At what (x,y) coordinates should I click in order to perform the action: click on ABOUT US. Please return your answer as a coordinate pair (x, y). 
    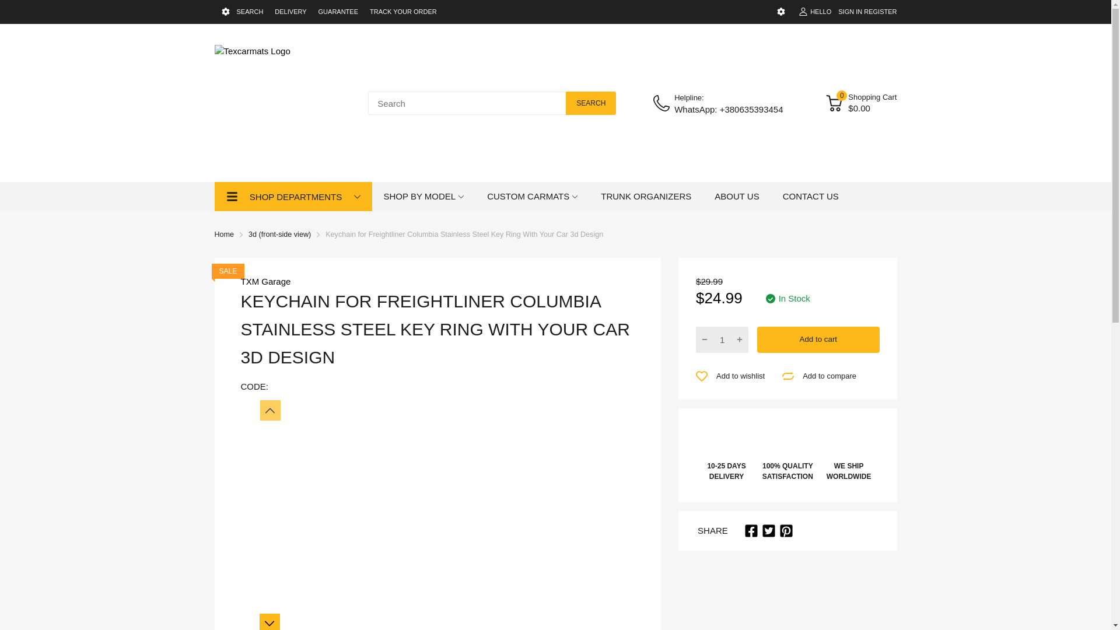
    Looking at the image, I should click on (736, 196).